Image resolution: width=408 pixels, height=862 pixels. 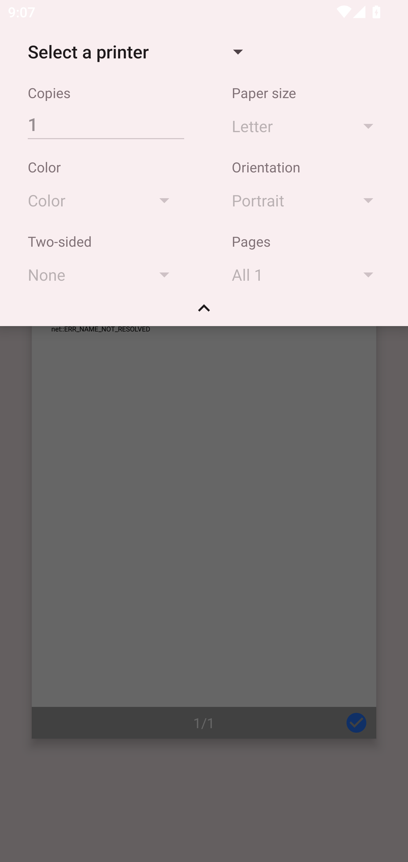 I want to click on Letter, so click(x=308, y=126).